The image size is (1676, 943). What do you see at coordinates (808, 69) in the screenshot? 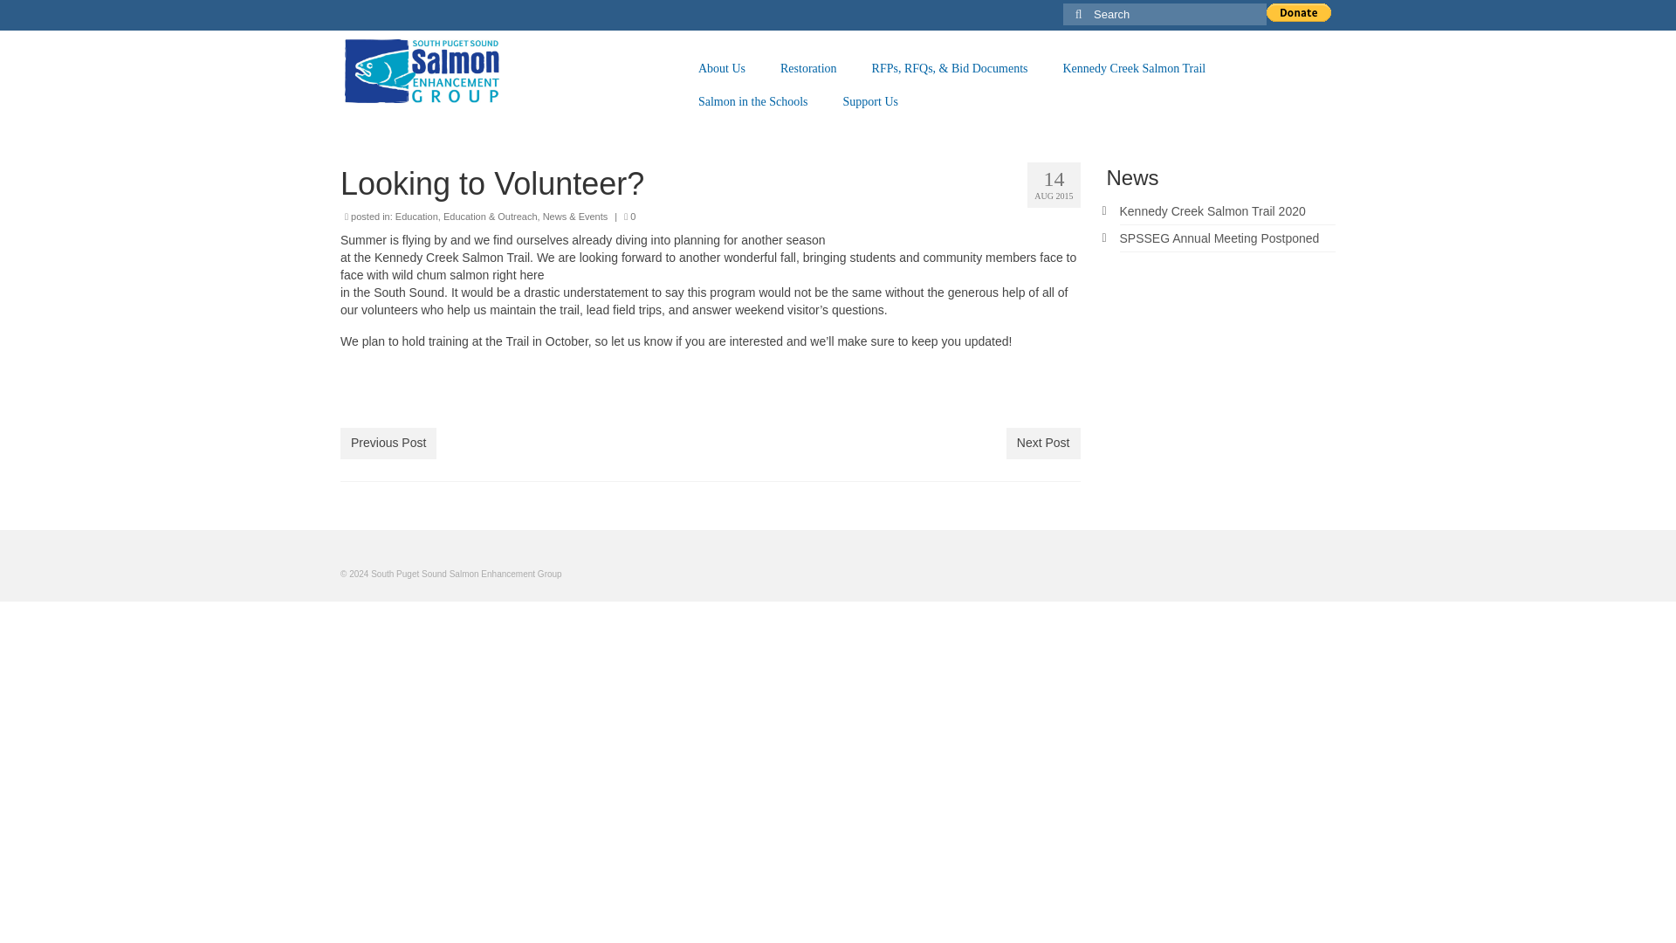
I see `Restoration` at bounding box center [808, 69].